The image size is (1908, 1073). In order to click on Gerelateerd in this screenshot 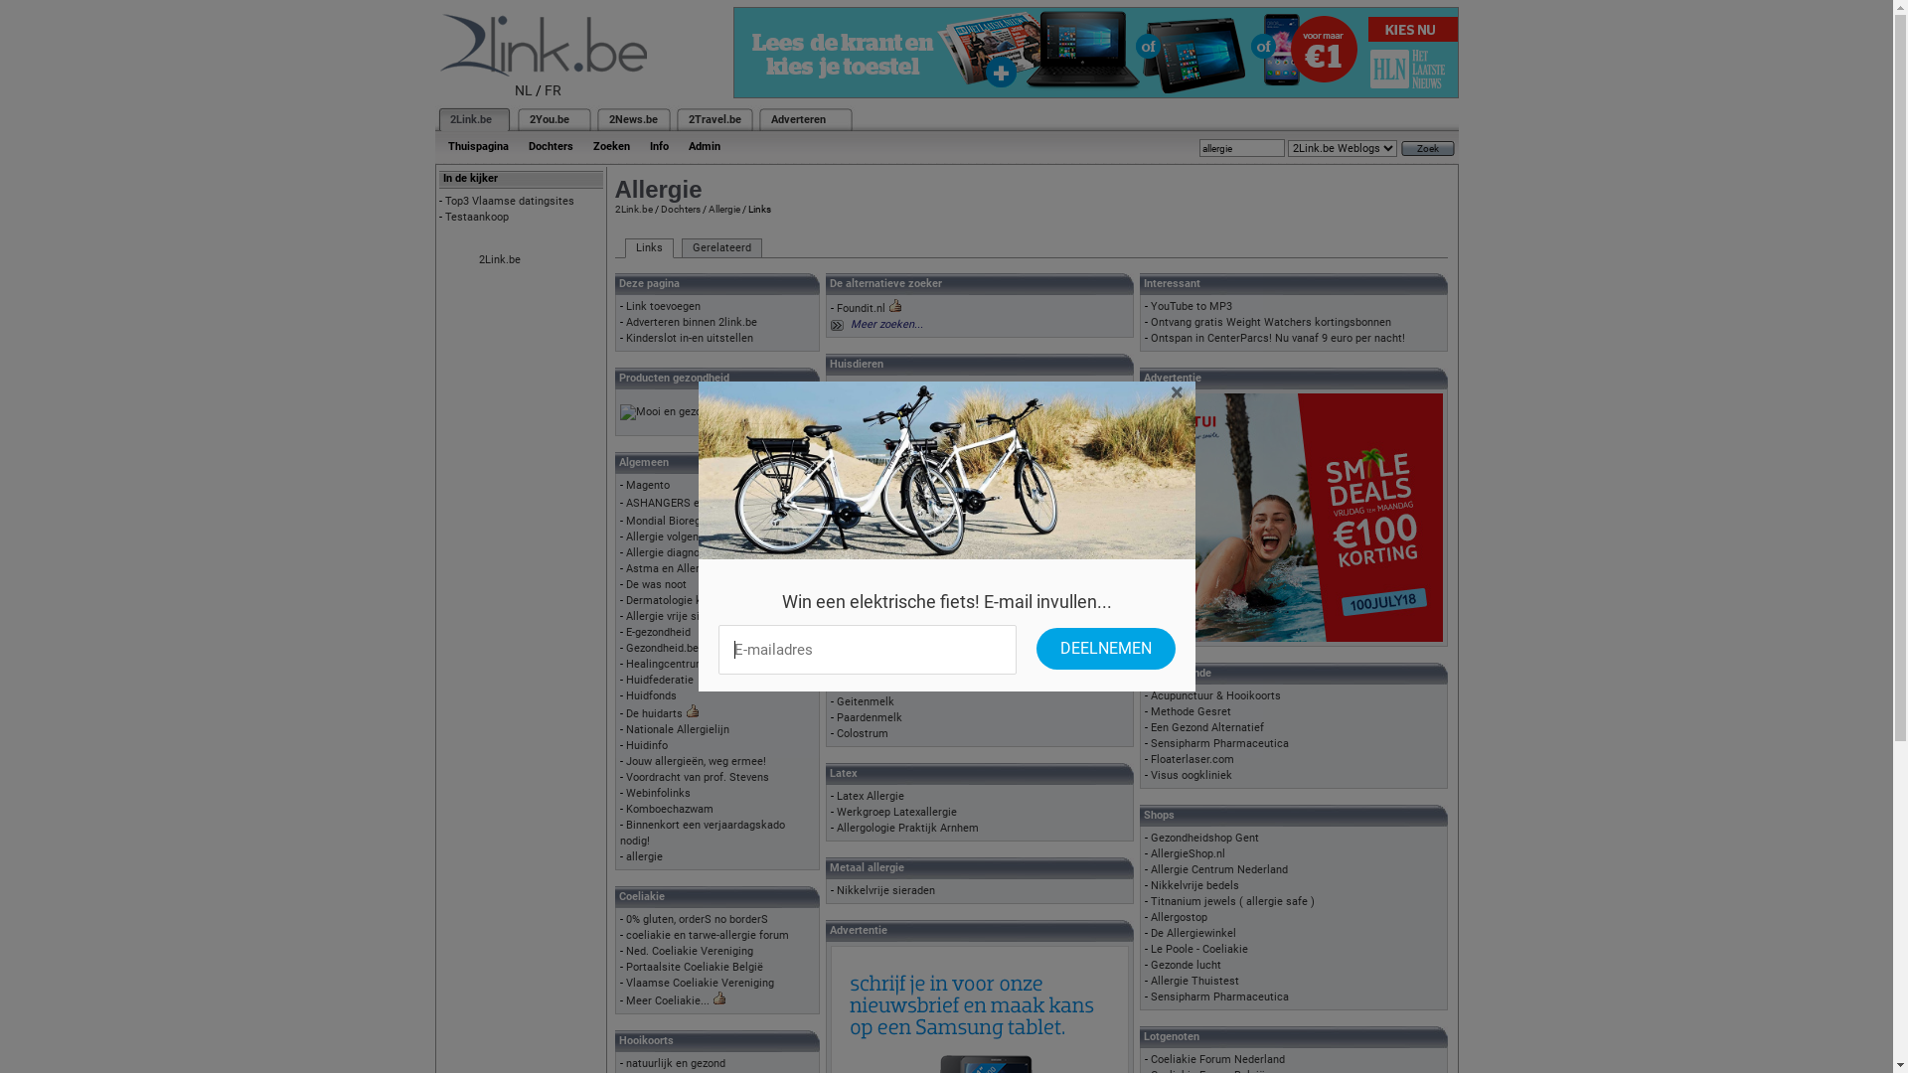, I will do `click(721, 248)`.